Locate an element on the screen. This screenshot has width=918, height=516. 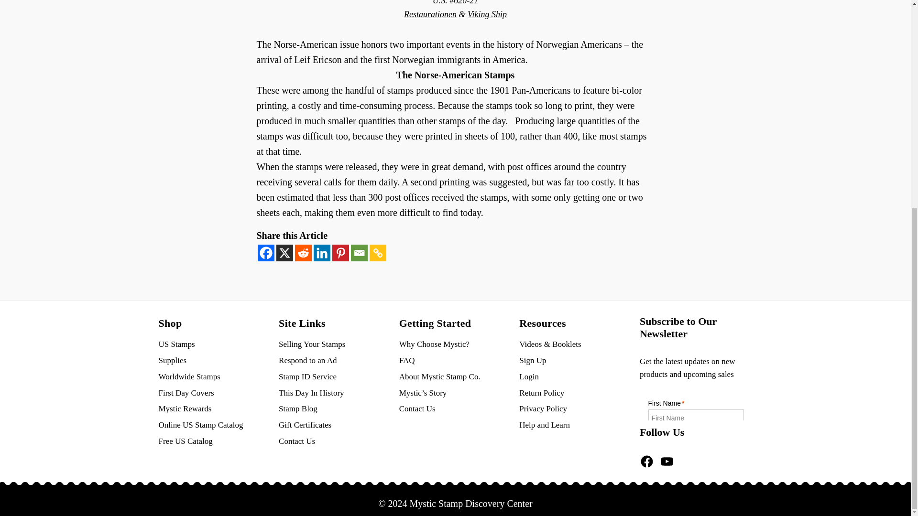
X is located at coordinates (284, 252).